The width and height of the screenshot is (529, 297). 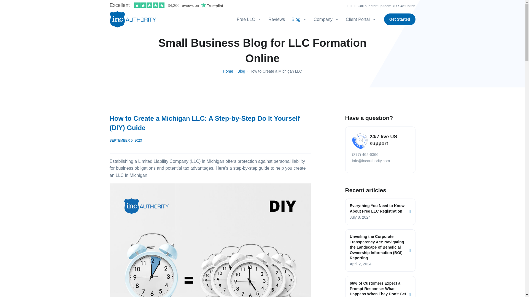 I want to click on SEPTEMBER 5, 2023, so click(x=126, y=141).